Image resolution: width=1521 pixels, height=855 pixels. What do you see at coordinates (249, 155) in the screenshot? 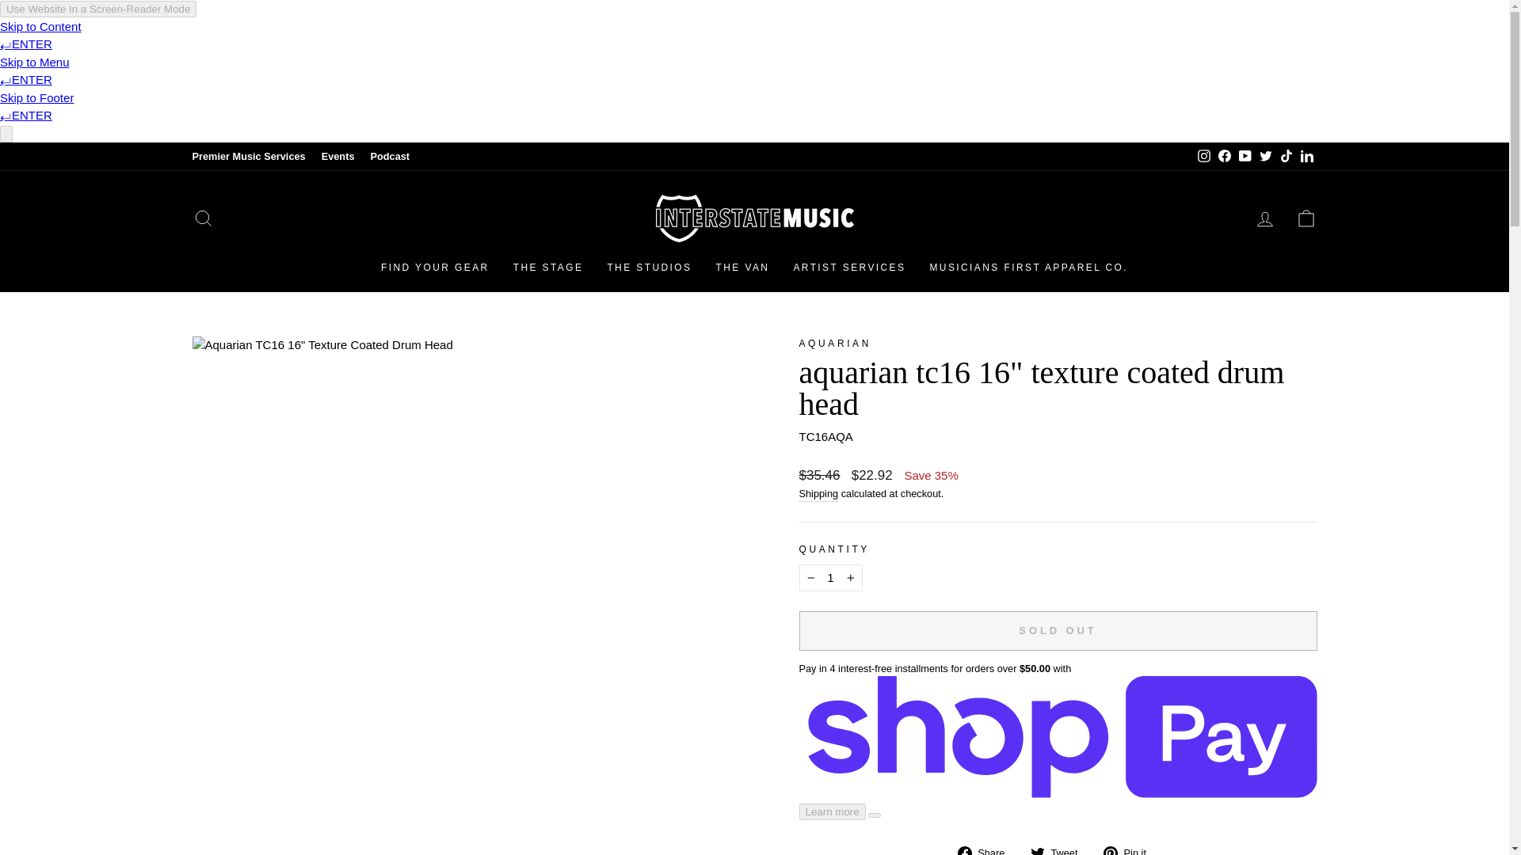
I see `Premier Music Services` at bounding box center [249, 155].